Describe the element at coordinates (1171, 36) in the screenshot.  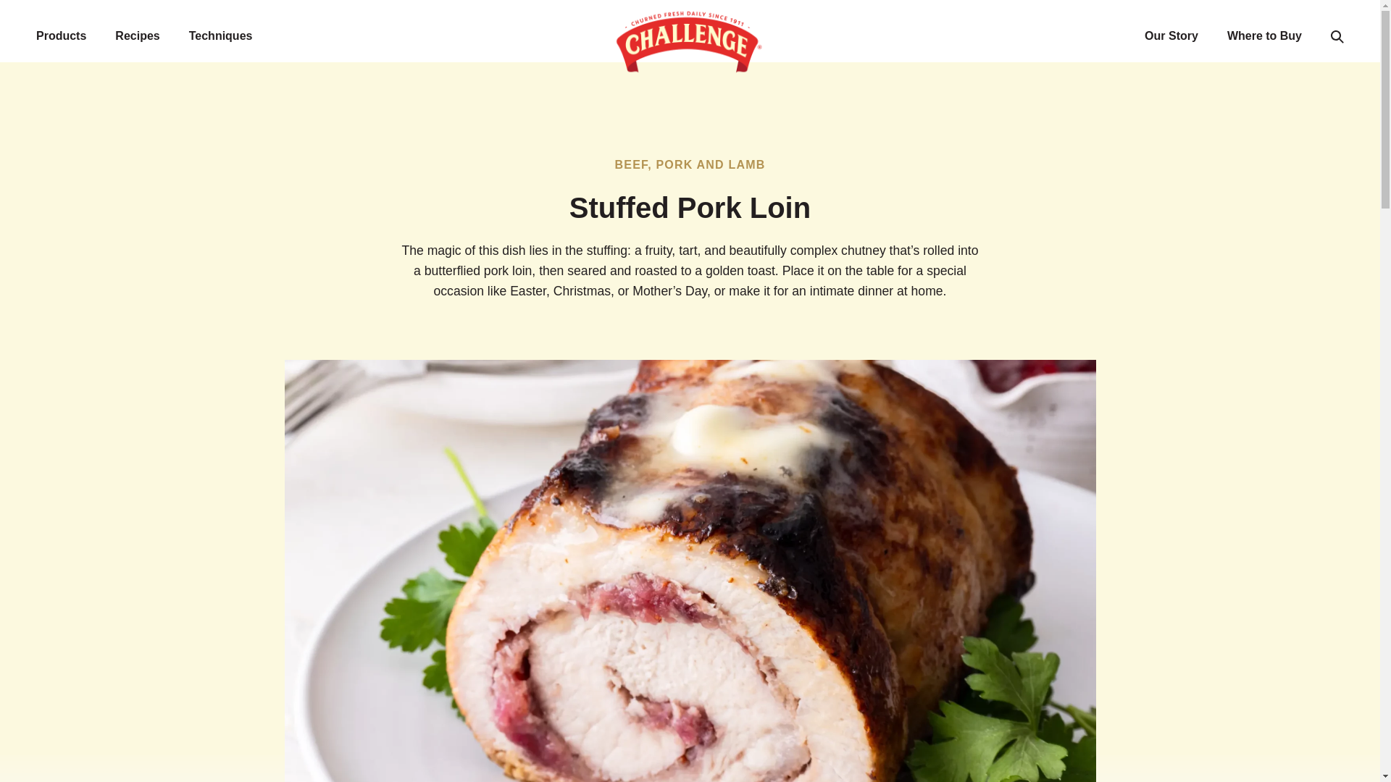
I see `Our Story` at that location.